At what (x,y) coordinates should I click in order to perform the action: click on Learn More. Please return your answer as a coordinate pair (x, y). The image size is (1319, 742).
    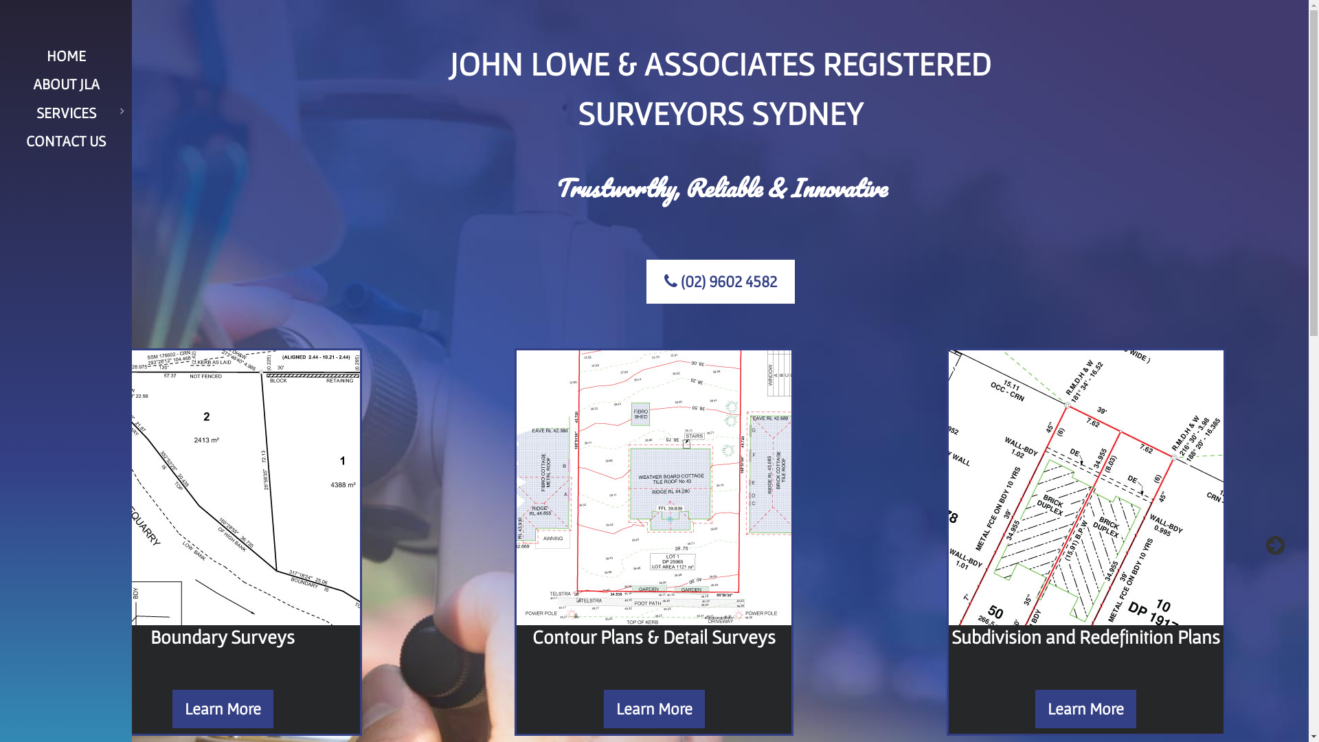
    Looking at the image, I should click on (1085, 709).